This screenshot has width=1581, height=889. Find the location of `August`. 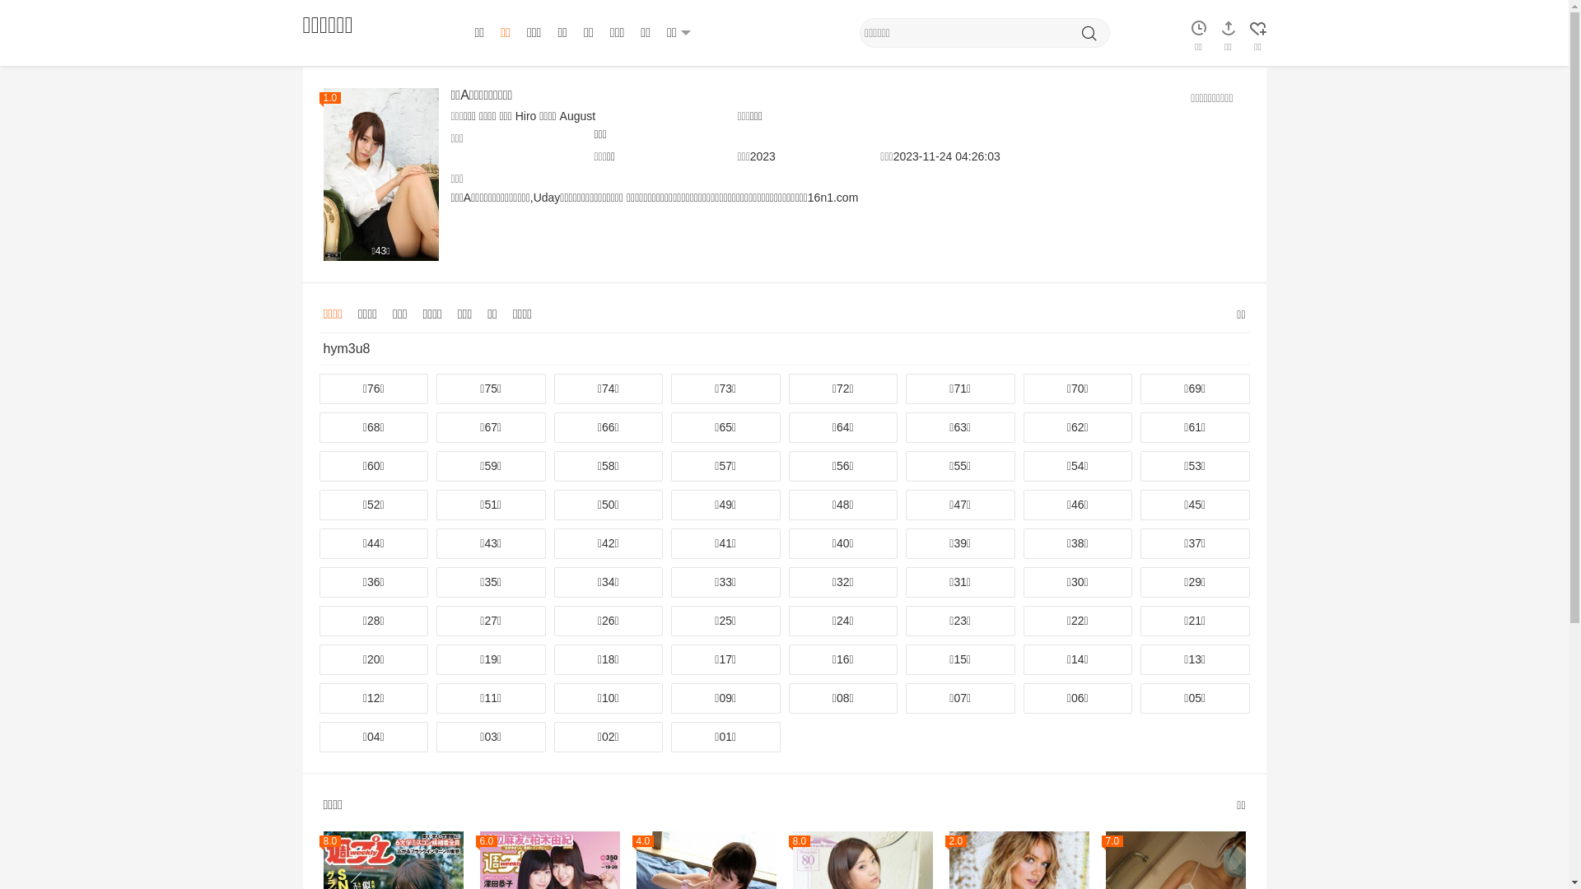

August is located at coordinates (578, 116).